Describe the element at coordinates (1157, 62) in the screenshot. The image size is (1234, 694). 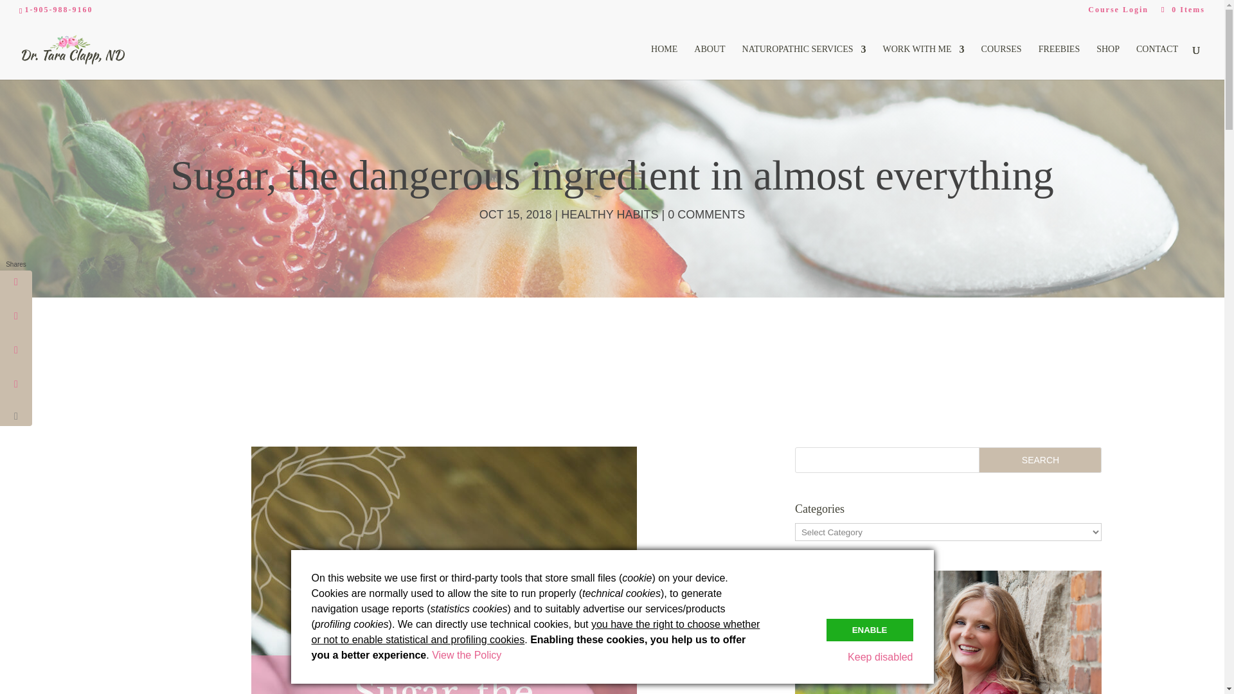
I see `CONTACT` at that location.